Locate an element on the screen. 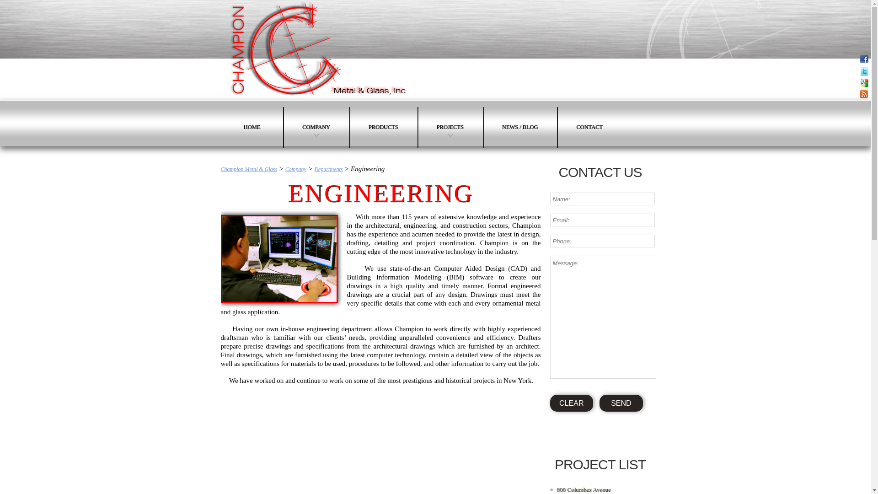  Go to Company. is located at coordinates (296, 169).